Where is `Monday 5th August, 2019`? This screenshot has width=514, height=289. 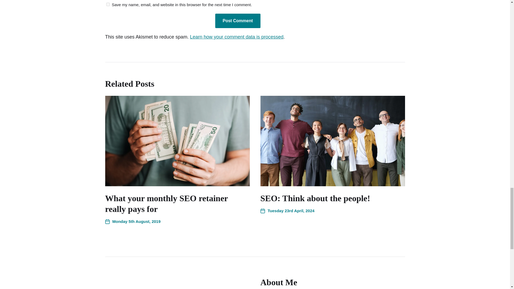 Monday 5th August, 2019 is located at coordinates (133, 222).